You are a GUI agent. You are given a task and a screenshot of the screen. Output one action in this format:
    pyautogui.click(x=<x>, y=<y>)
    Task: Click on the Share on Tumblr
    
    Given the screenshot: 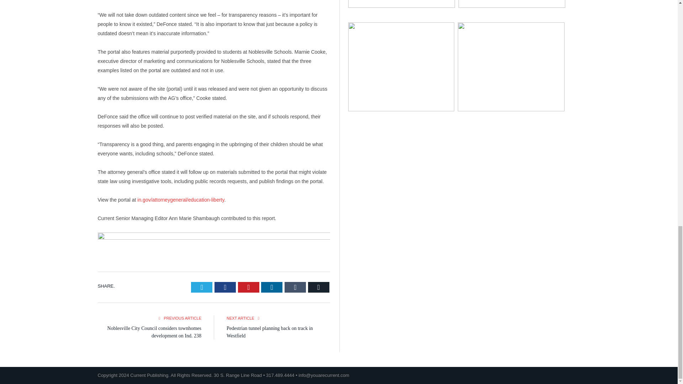 What is the action you would take?
    pyautogui.click(x=295, y=287)
    